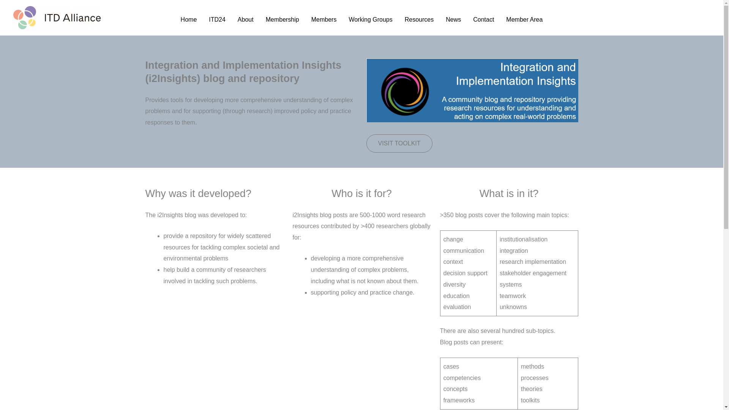  I want to click on About, so click(245, 19).